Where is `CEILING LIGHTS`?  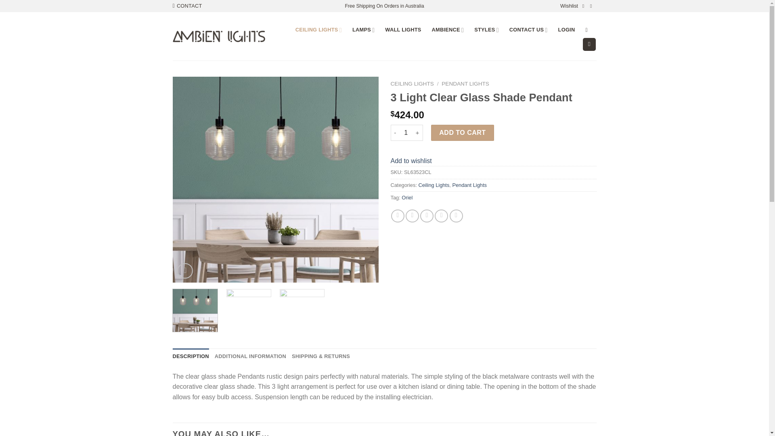 CEILING LIGHTS is located at coordinates (318, 30).